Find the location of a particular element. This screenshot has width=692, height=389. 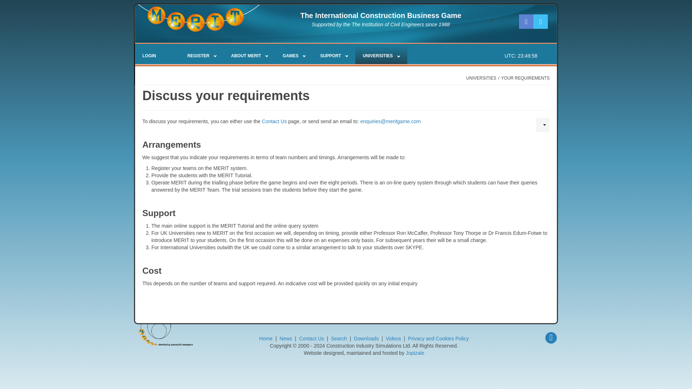

SUPPORT is located at coordinates (334, 56).